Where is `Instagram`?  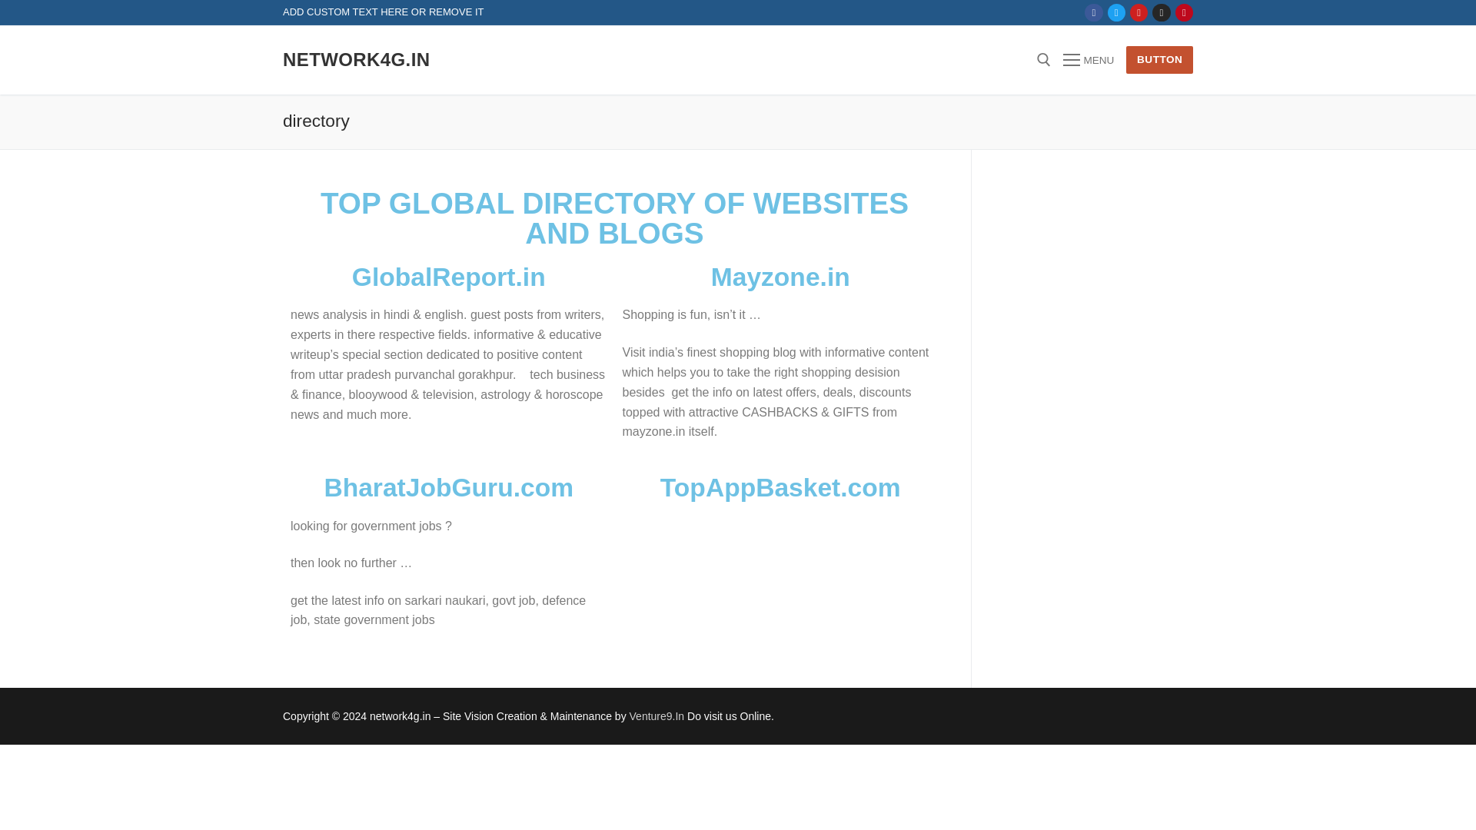
Instagram is located at coordinates (1161, 12).